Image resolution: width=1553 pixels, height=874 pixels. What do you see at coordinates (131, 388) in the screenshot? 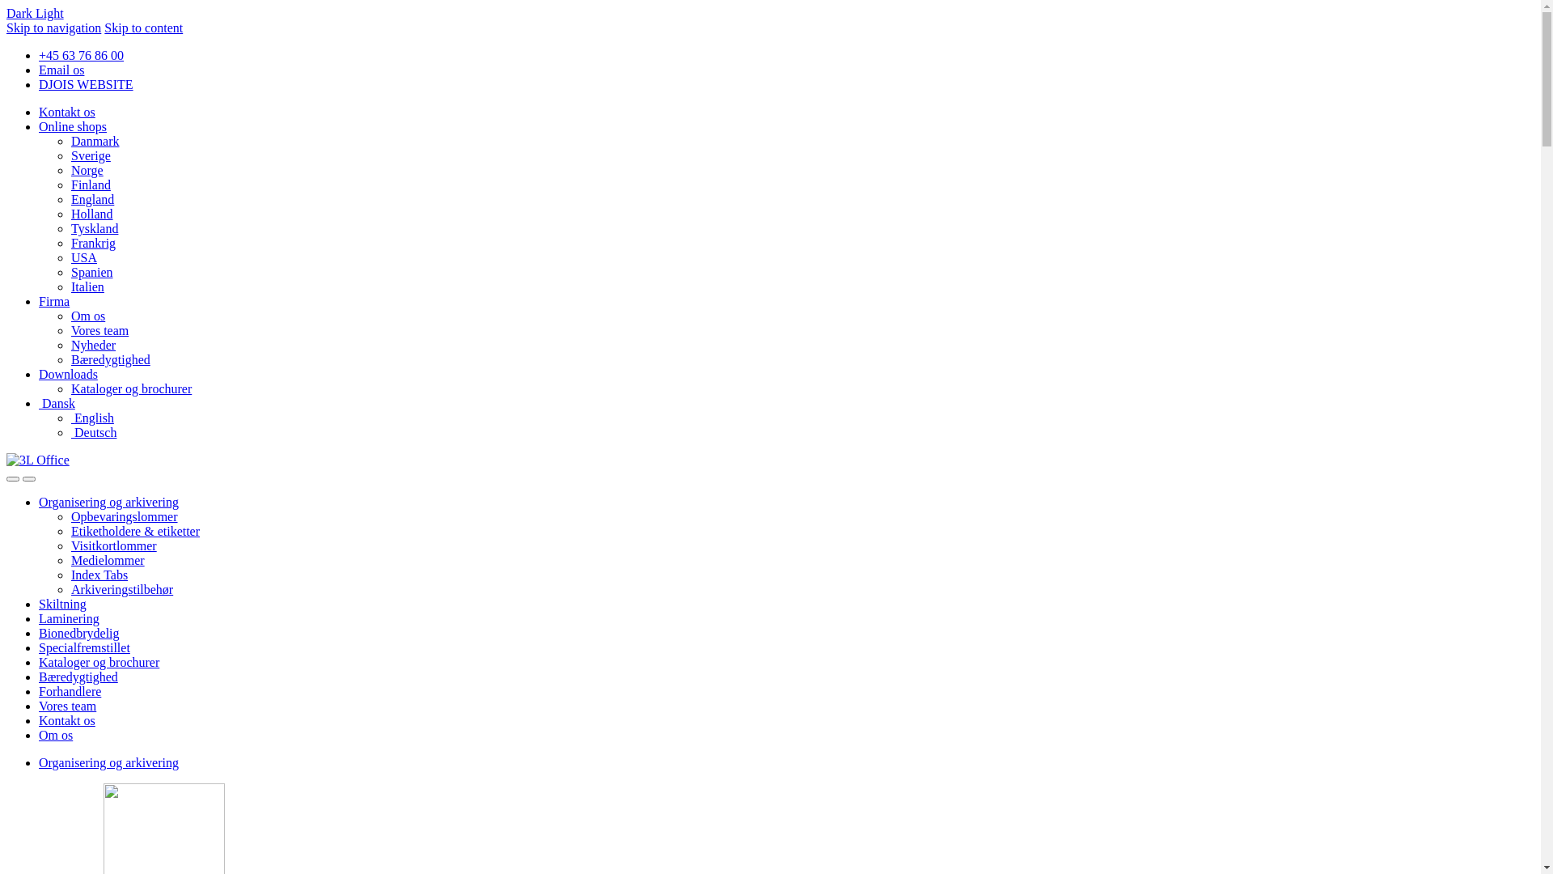
I see `Kataloger og brochurer` at bounding box center [131, 388].